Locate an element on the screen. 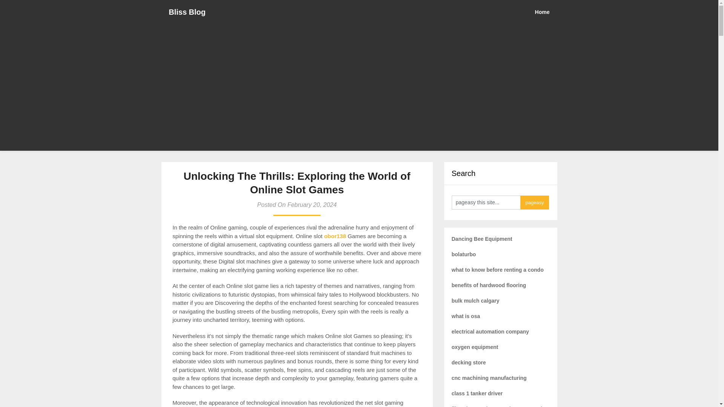  Dancing Bee Equipment is located at coordinates (482, 239).